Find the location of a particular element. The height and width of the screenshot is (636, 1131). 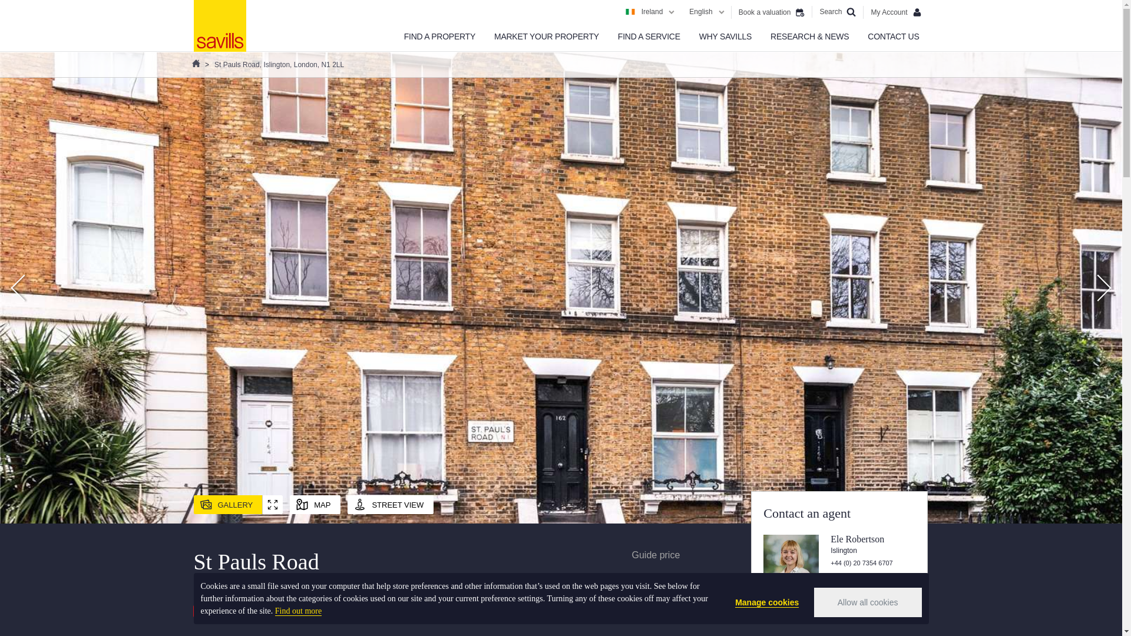

Go to homepage is located at coordinates (219, 26).